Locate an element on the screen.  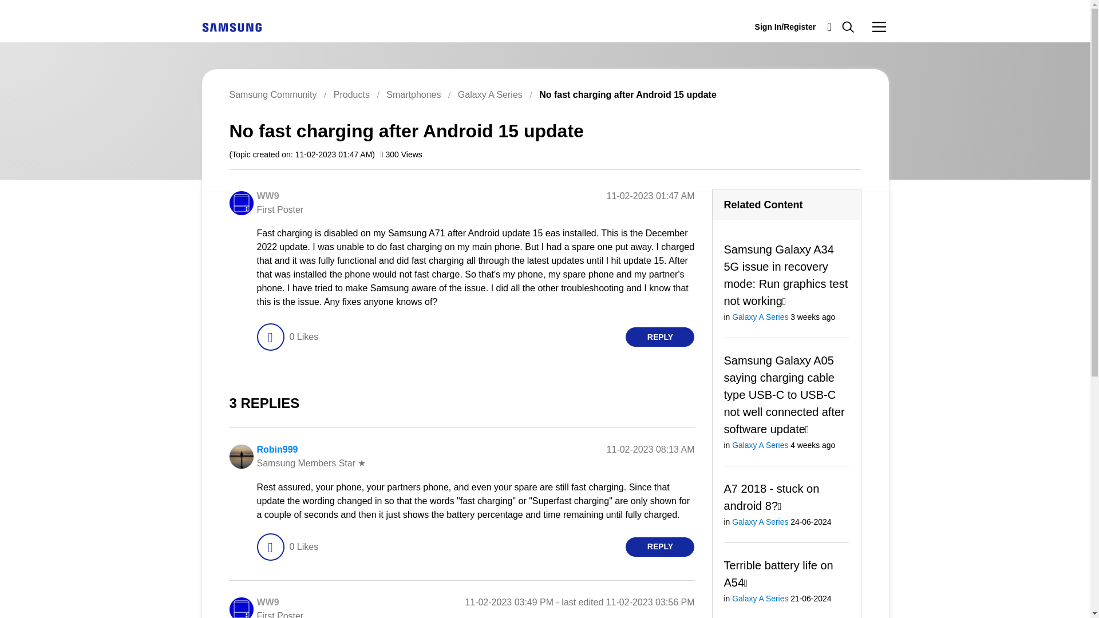
REPLY is located at coordinates (659, 336).